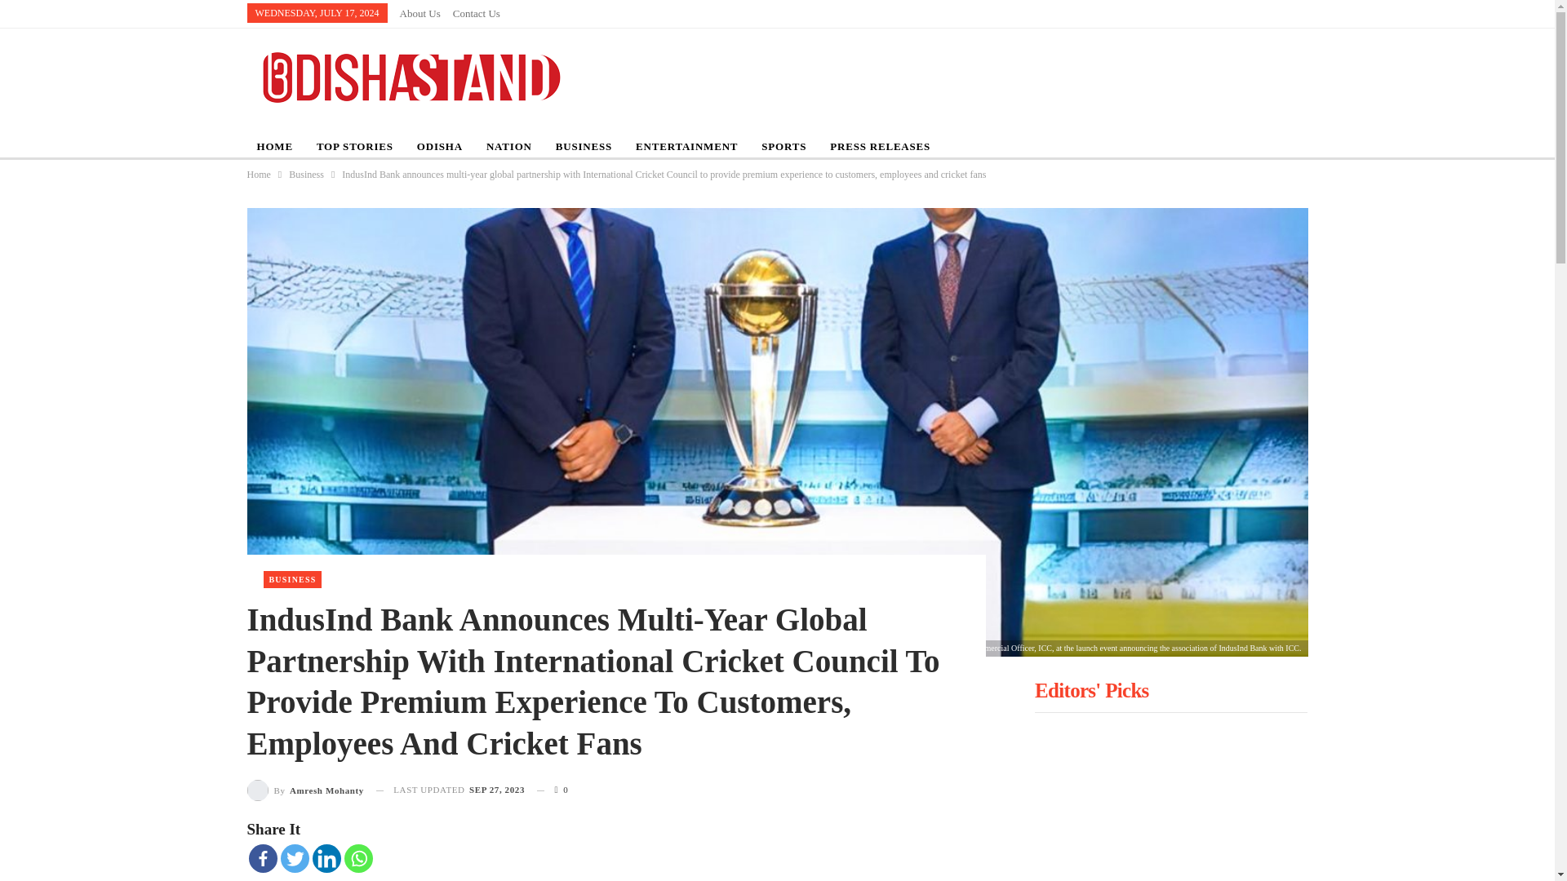  What do you see at coordinates (354, 147) in the screenshot?
I see `TOP STORIES` at bounding box center [354, 147].